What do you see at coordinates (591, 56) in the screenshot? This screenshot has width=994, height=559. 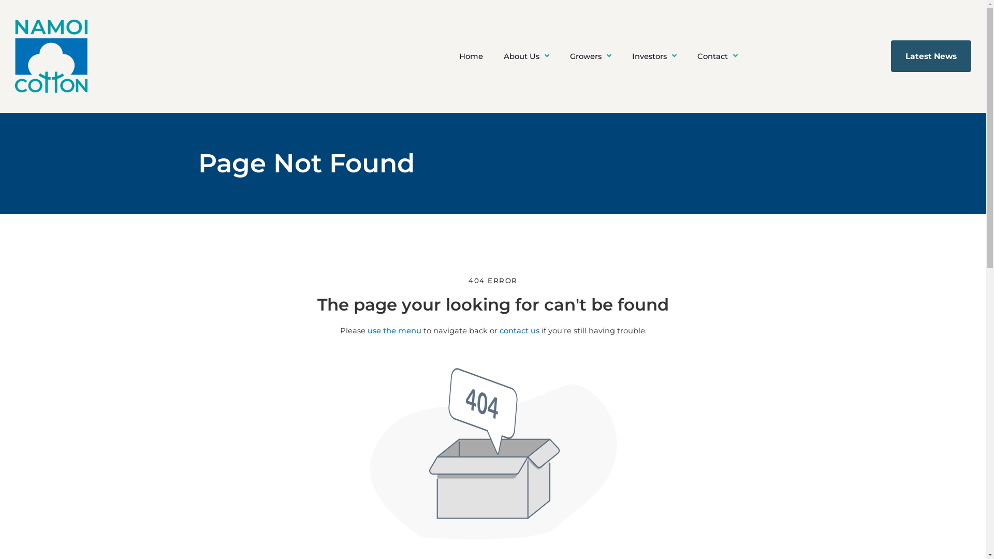 I see `Growers` at bounding box center [591, 56].